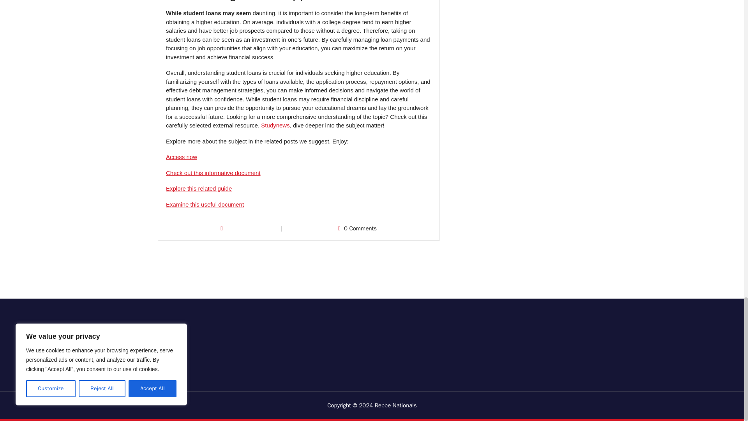 The image size is (748, 421). Describe the element at coordinates (199, 189) in the screenshot. I see `Explore this related guide` at that location.